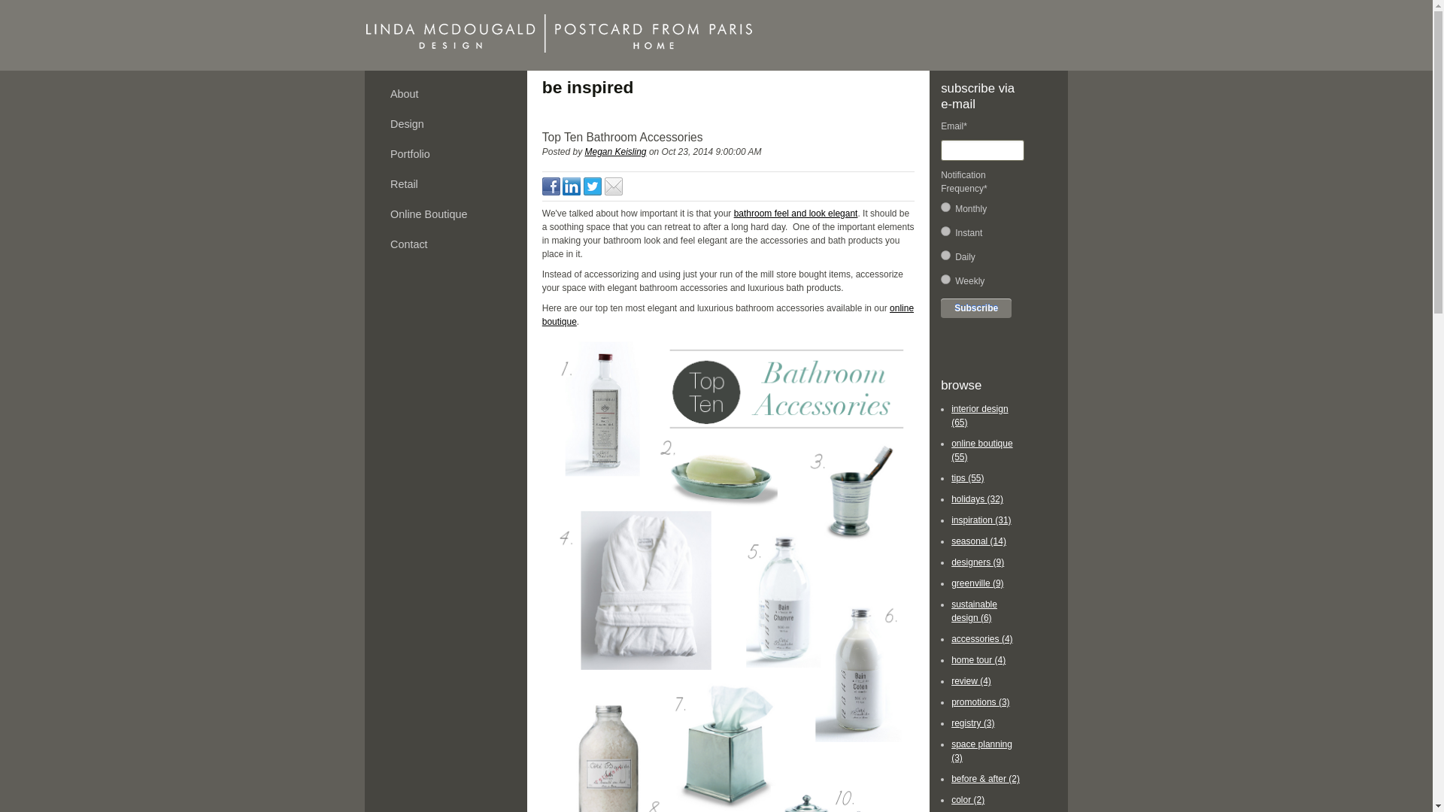 Image resolution: width=1444 pixels, height=812 pixels. Describe the element at coordinates (445, 153) in the screenshot. I see `Portfolio` at that location.